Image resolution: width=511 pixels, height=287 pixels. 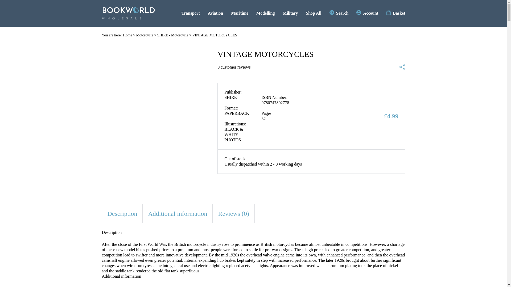 What do you see at coordinates (215, 13) in the screenshot?
I see `Aviation` at bounding box center [215, 13].